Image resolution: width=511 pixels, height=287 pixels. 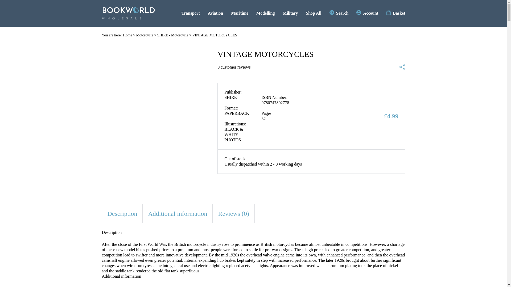 What do you see at coordinates (215, 13) in the screenshot?
I see `Aviation` at bounding box center [215, 13].